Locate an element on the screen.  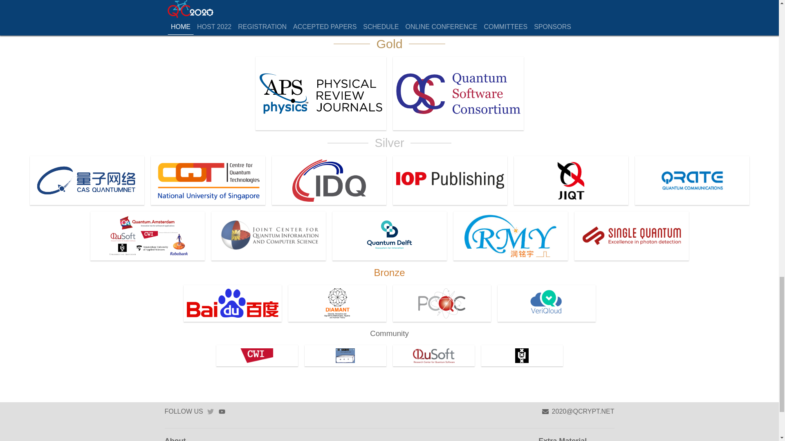
QuICS is located at coordinates (268, 236).